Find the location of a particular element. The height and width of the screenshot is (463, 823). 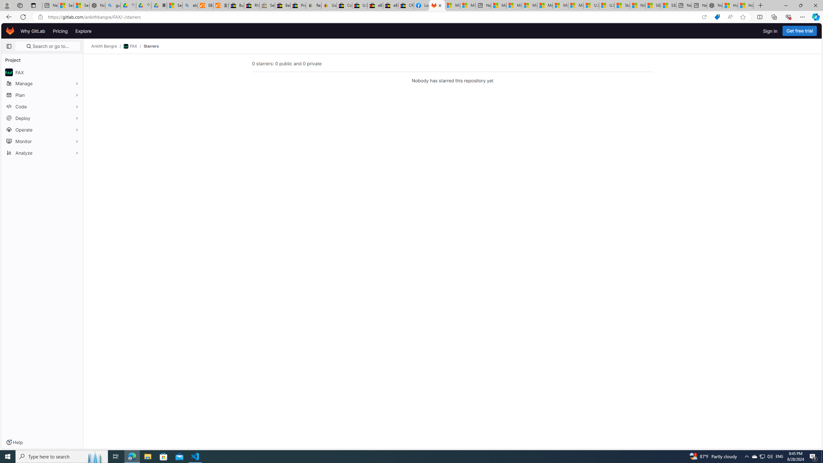

Monitor is located at coordinates (42, 141).